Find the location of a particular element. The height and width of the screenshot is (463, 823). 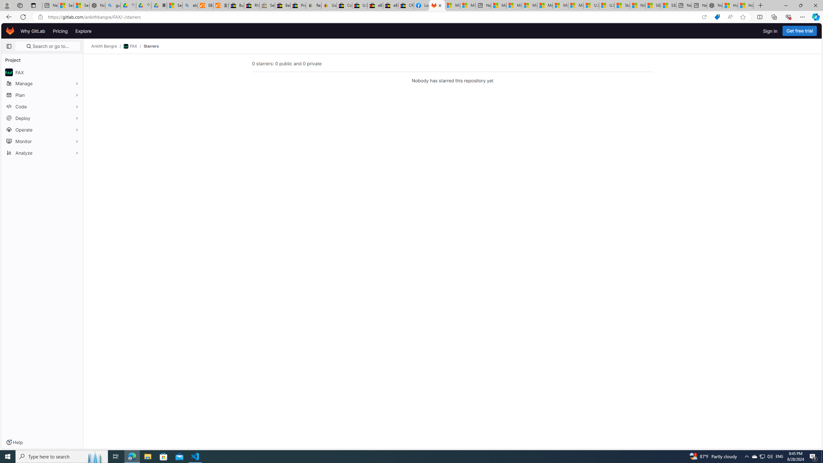

Monitor is located at coordinates (42, 141).